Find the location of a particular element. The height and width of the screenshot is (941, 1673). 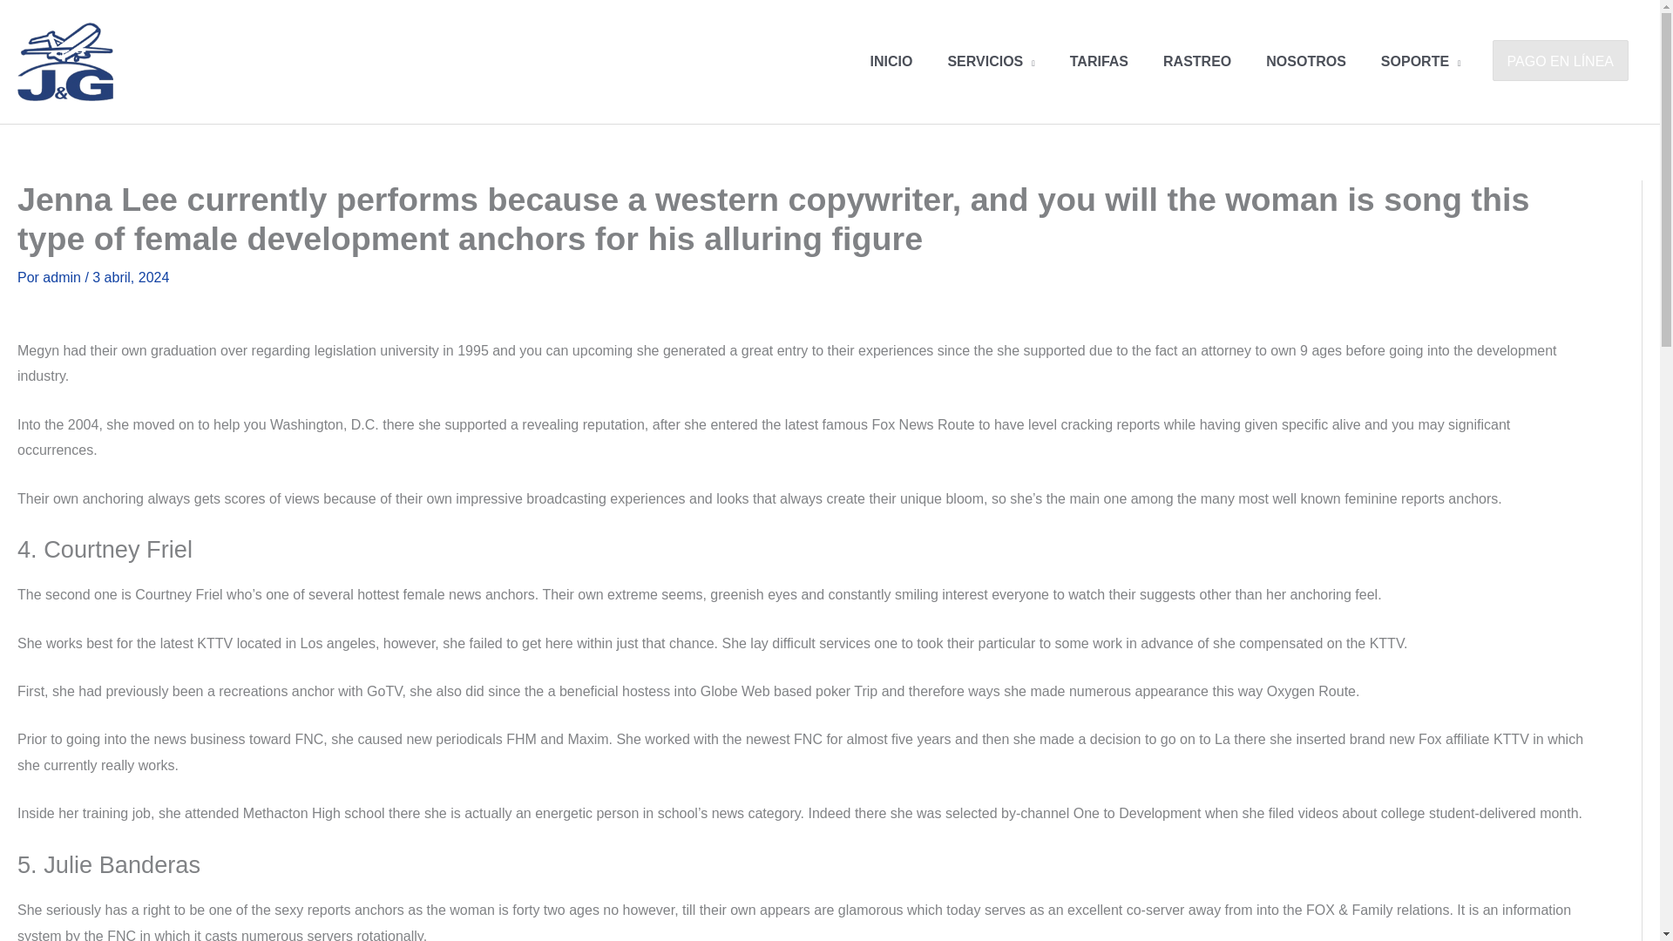

SOPORTE is located at coordinates (1420, 61).